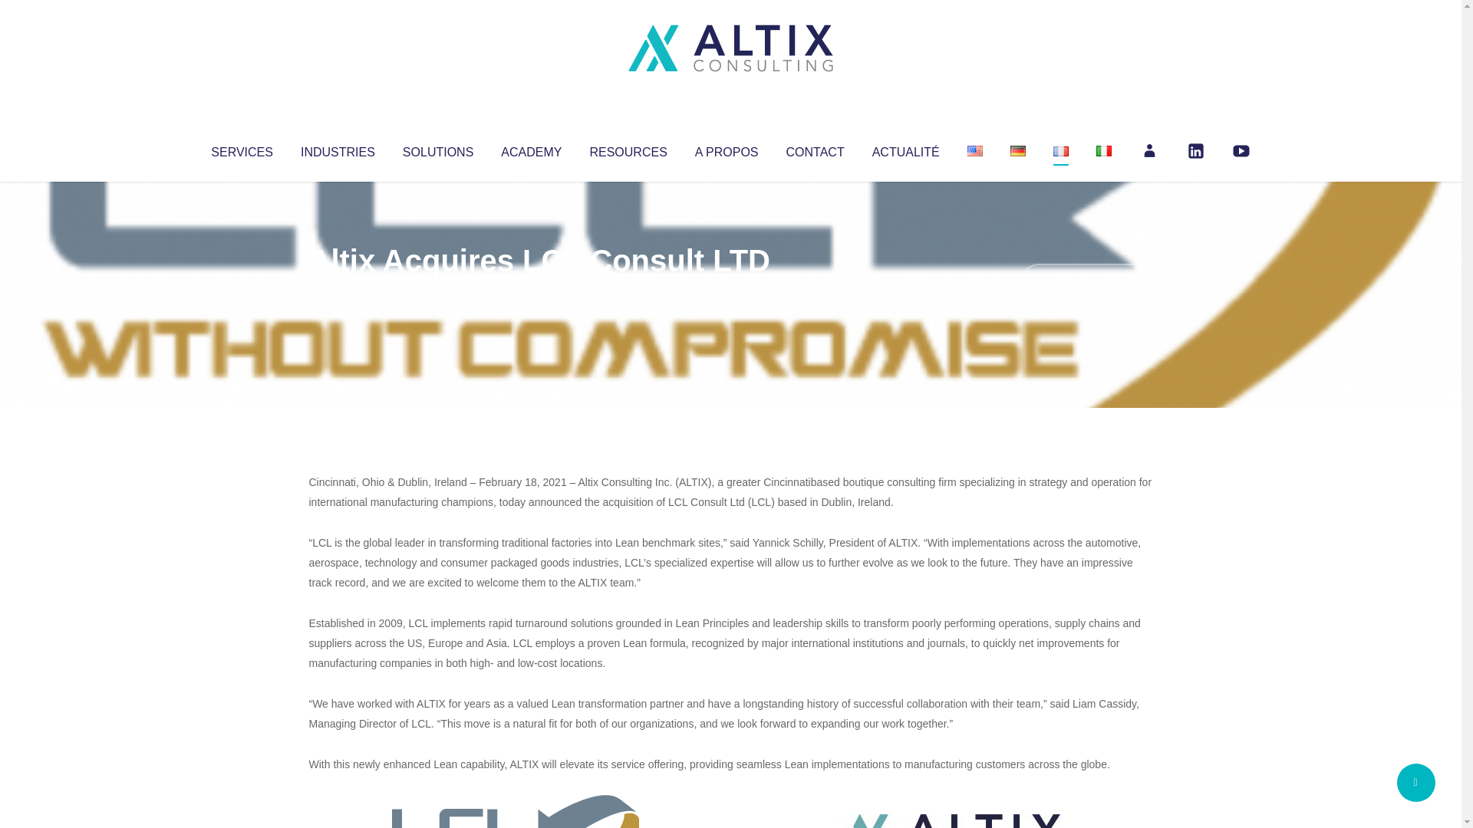  I want to click on SOLUTIONS, so click(437, 149).